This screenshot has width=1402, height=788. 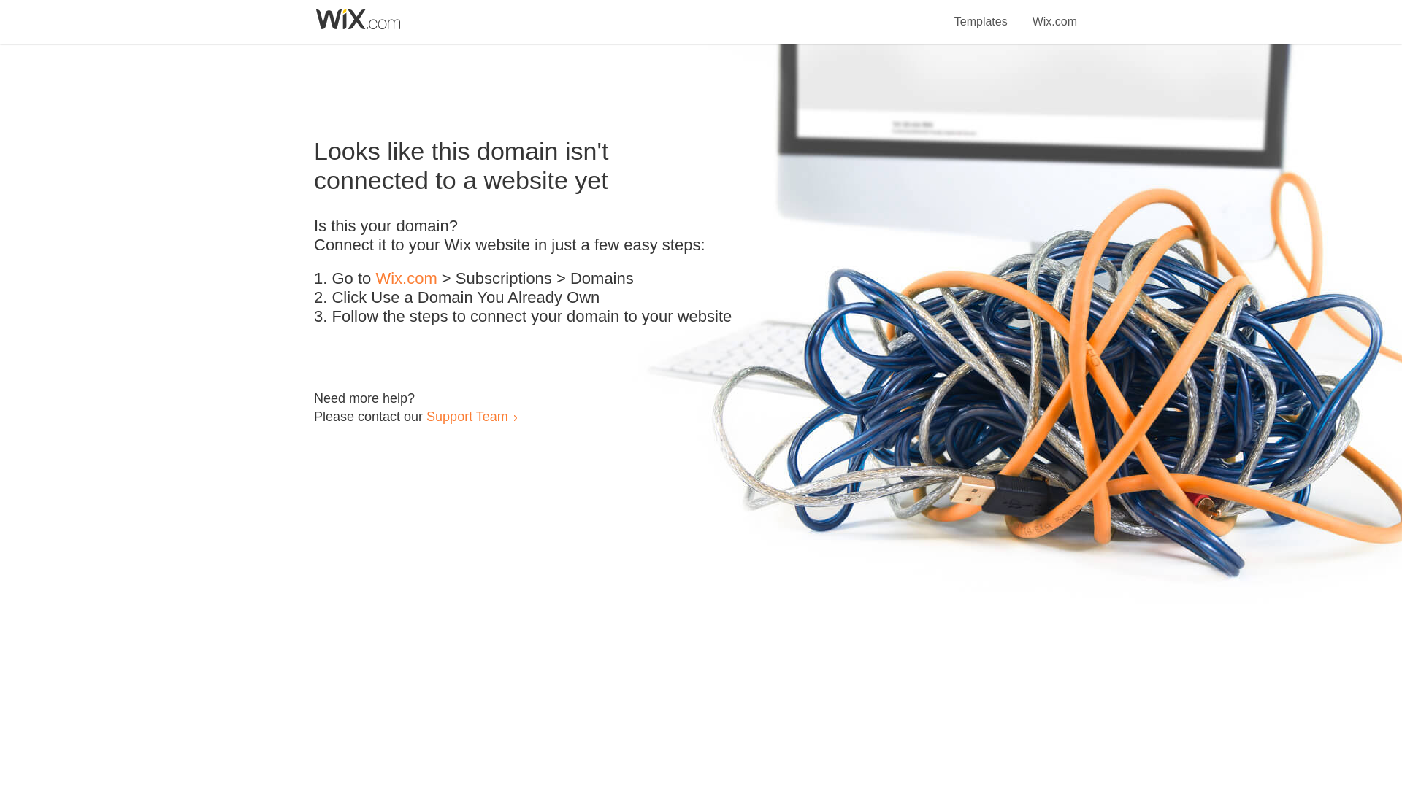 What do you see at coordinates (981, 13) in the screenshot?
I see `Templates` at bounding box center [981, 13].